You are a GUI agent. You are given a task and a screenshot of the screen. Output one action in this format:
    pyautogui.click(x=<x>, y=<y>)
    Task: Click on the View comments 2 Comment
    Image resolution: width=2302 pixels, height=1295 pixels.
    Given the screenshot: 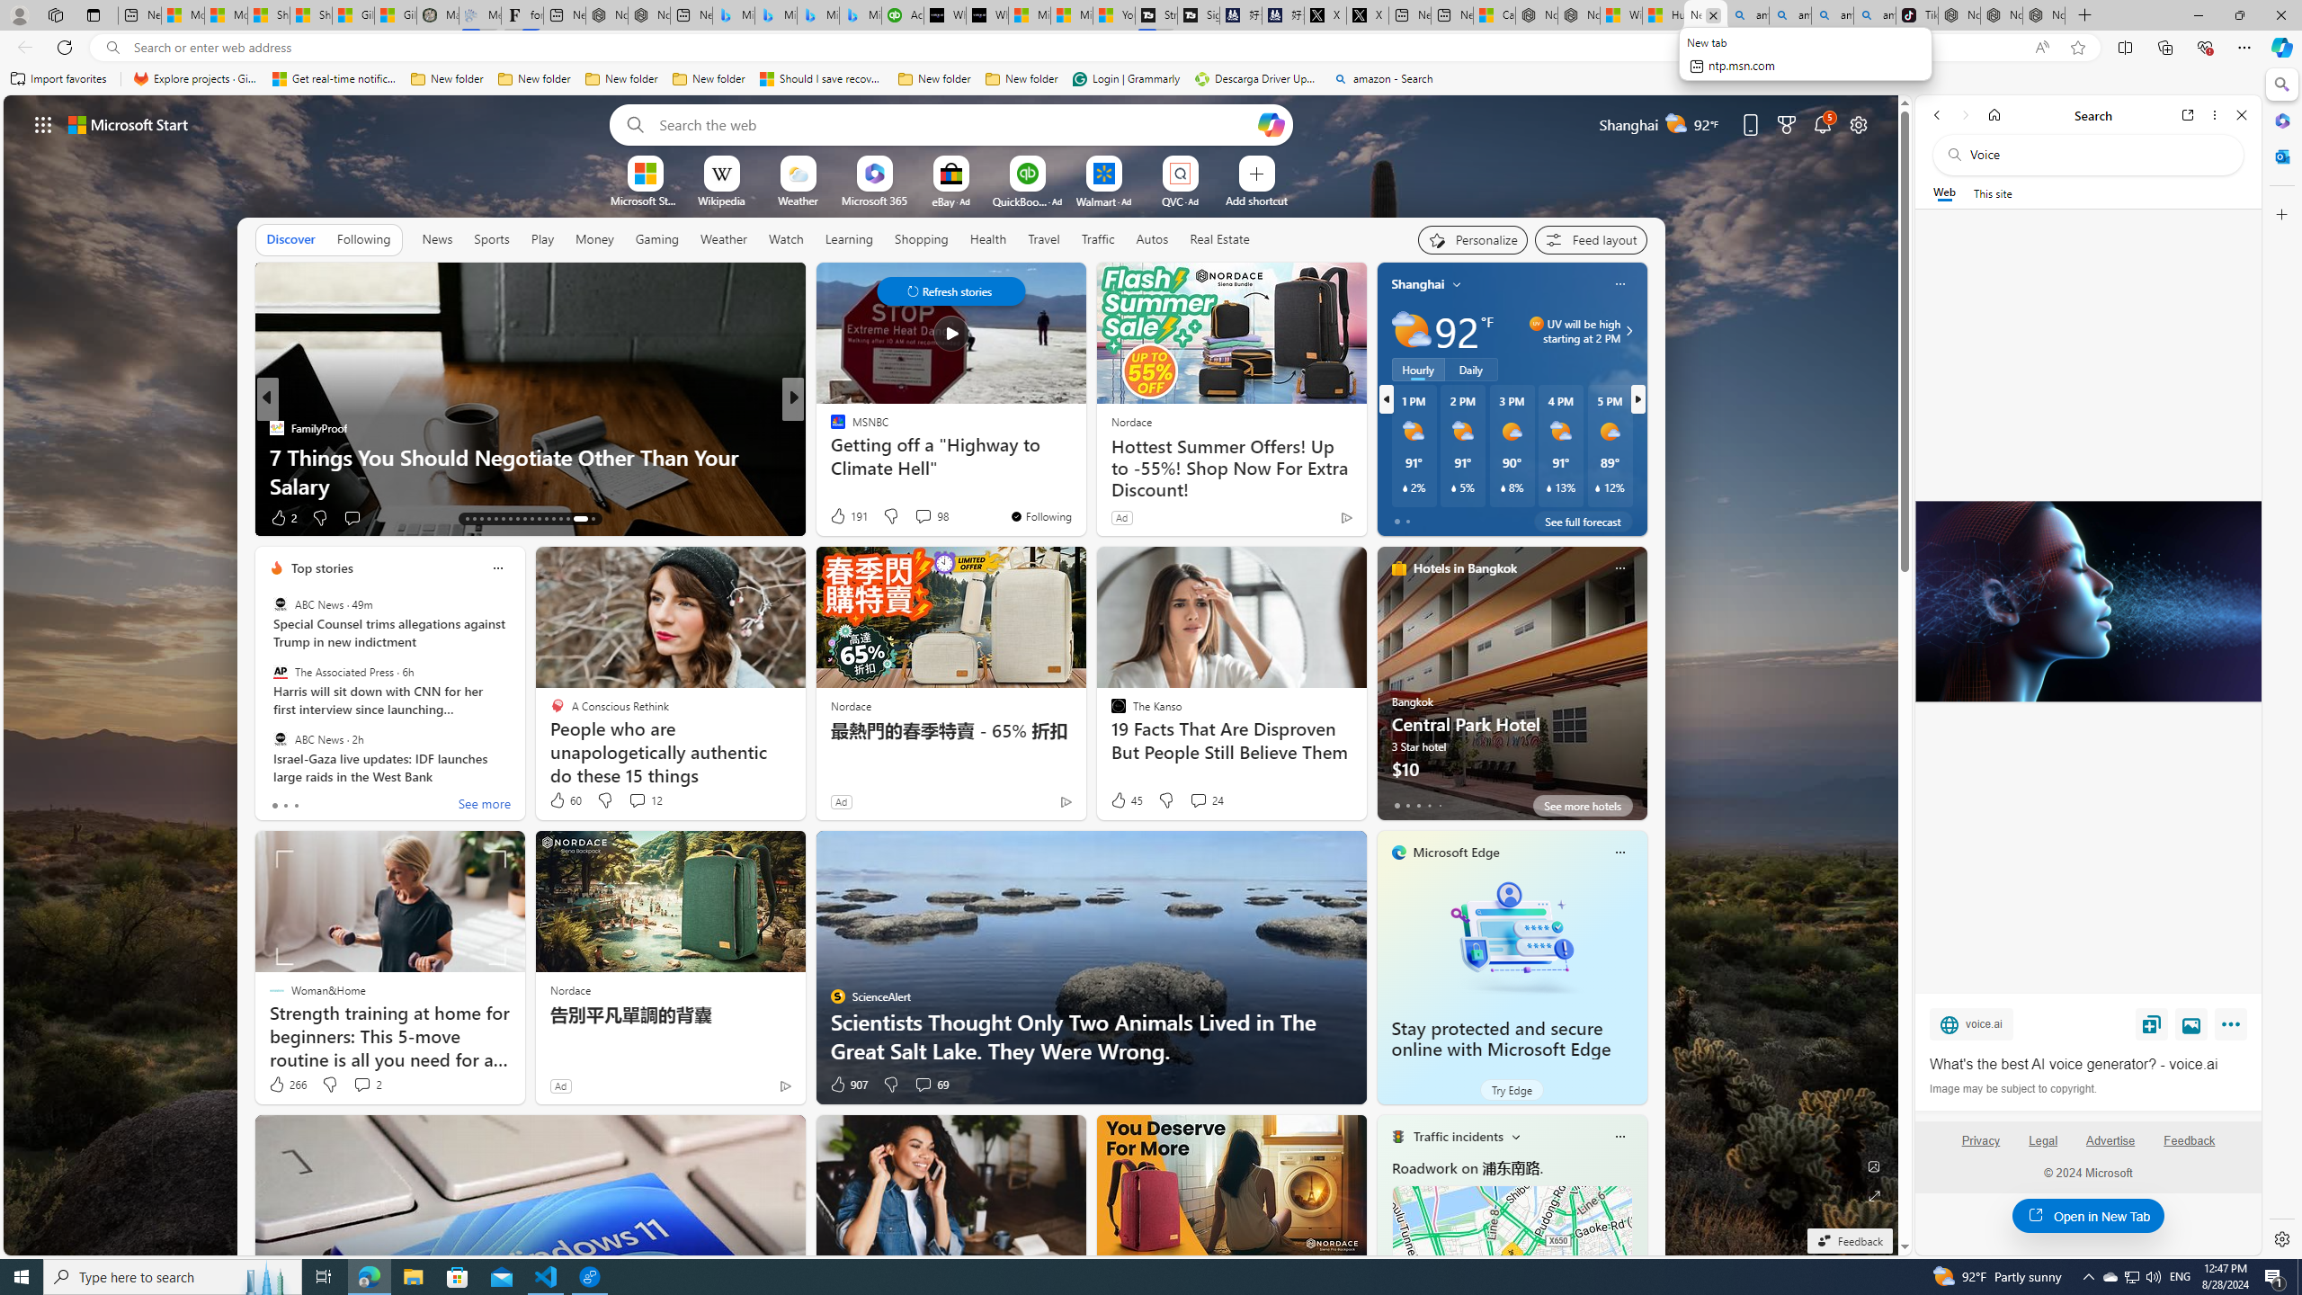 What is the action you would take?
    pyautogui.click(x=367, y=1085)
    